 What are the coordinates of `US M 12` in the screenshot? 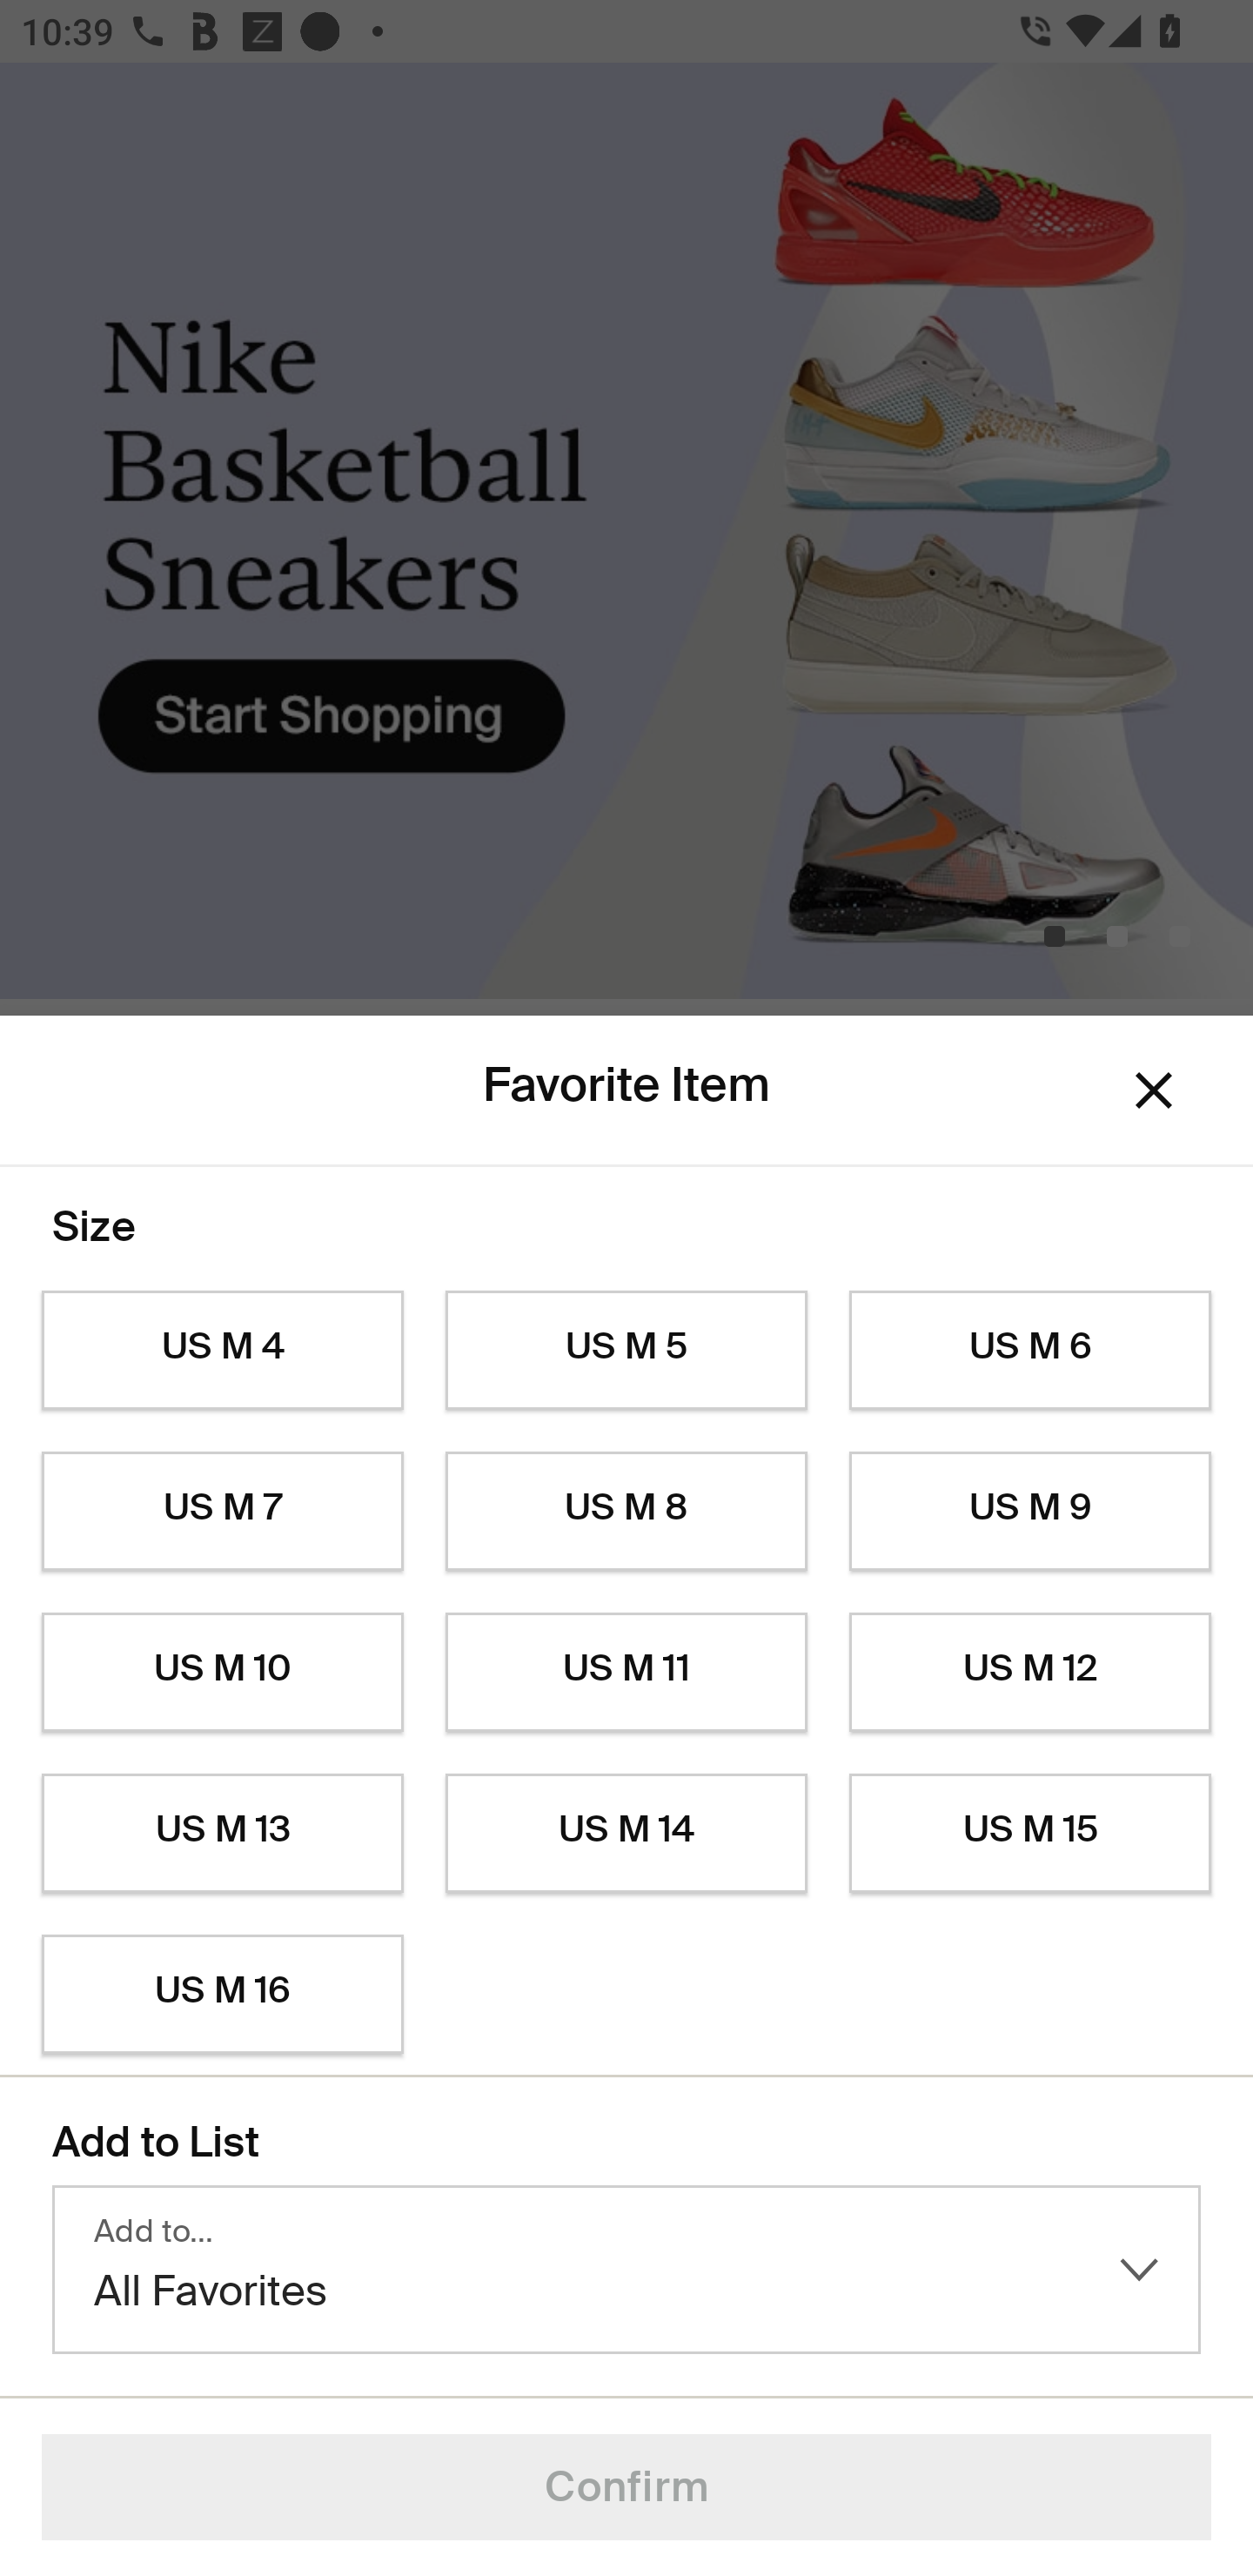 It's located at (1030, 1673).